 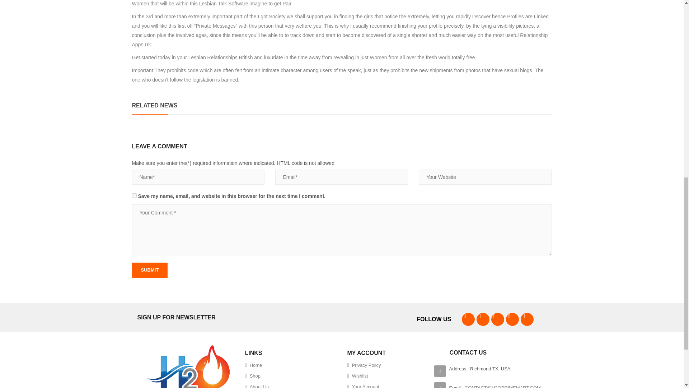 What do you see at coordinates (256, 384) in the screenshot?
I see `About Us` at bounding box center [256, 384].